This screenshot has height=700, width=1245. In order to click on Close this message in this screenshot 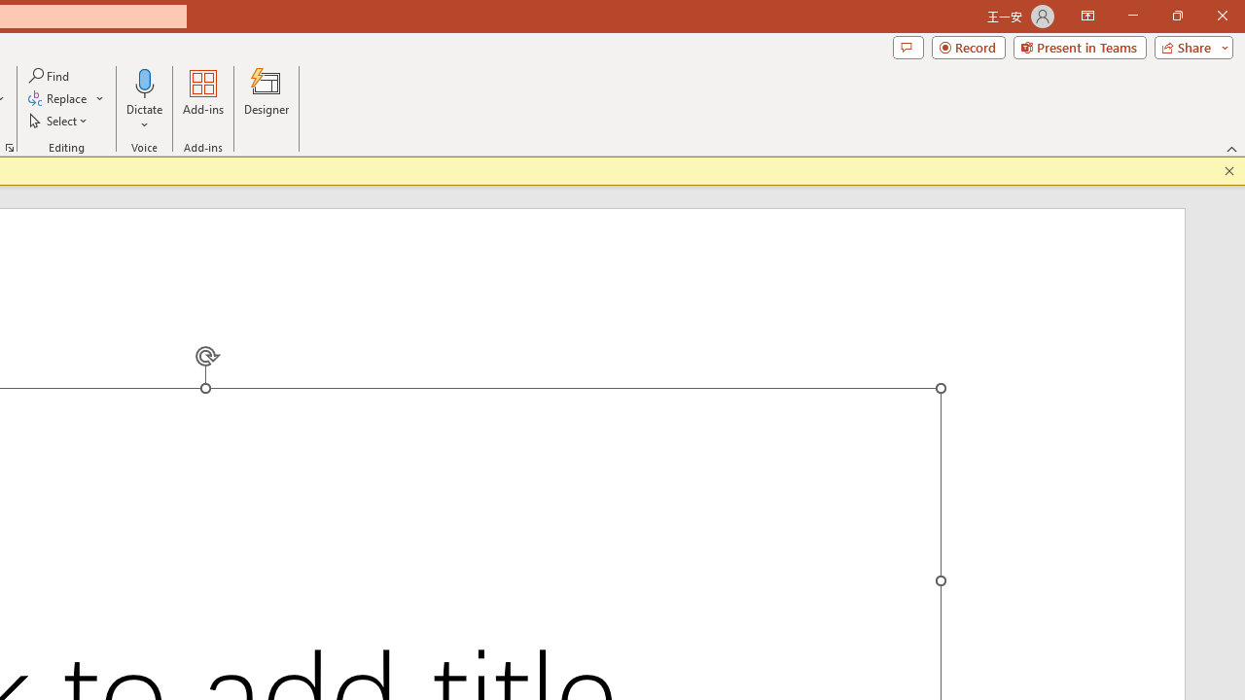, I will do `click(1229, 171)`.